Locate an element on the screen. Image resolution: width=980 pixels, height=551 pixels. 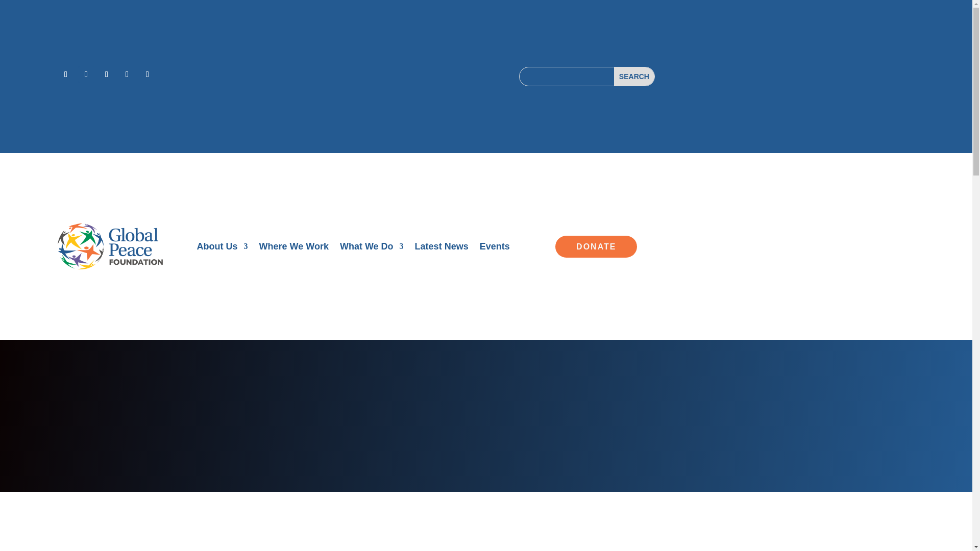
Where We Work is located at coordinates (294, 248).